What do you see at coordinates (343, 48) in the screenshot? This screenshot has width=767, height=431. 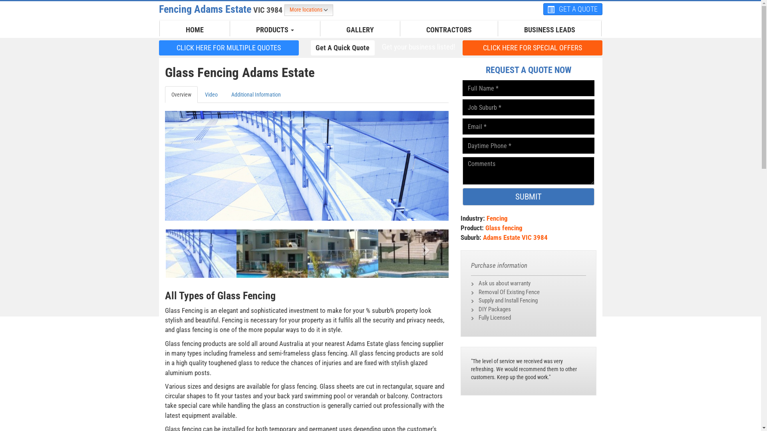 I see `Get A Quick Quote` at bounding box center [343, 48].